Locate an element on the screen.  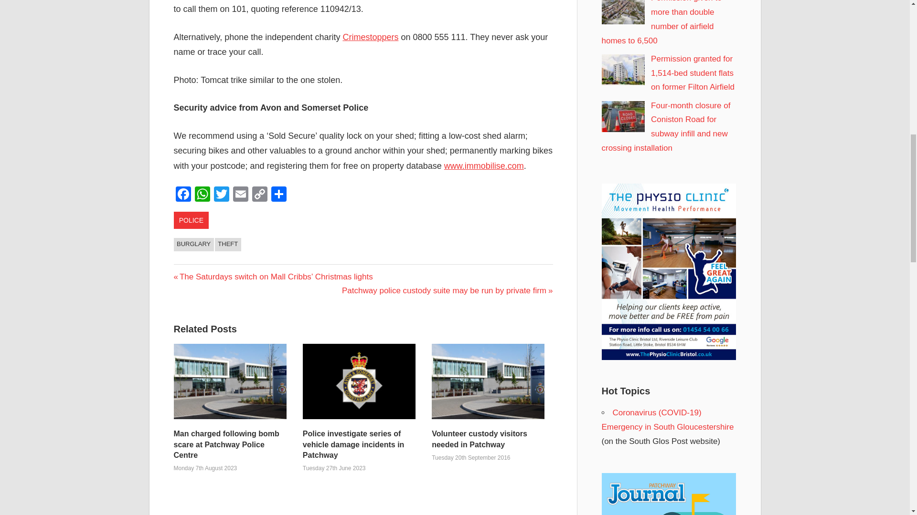
WhatsApp is located at coordinates (202, 195).